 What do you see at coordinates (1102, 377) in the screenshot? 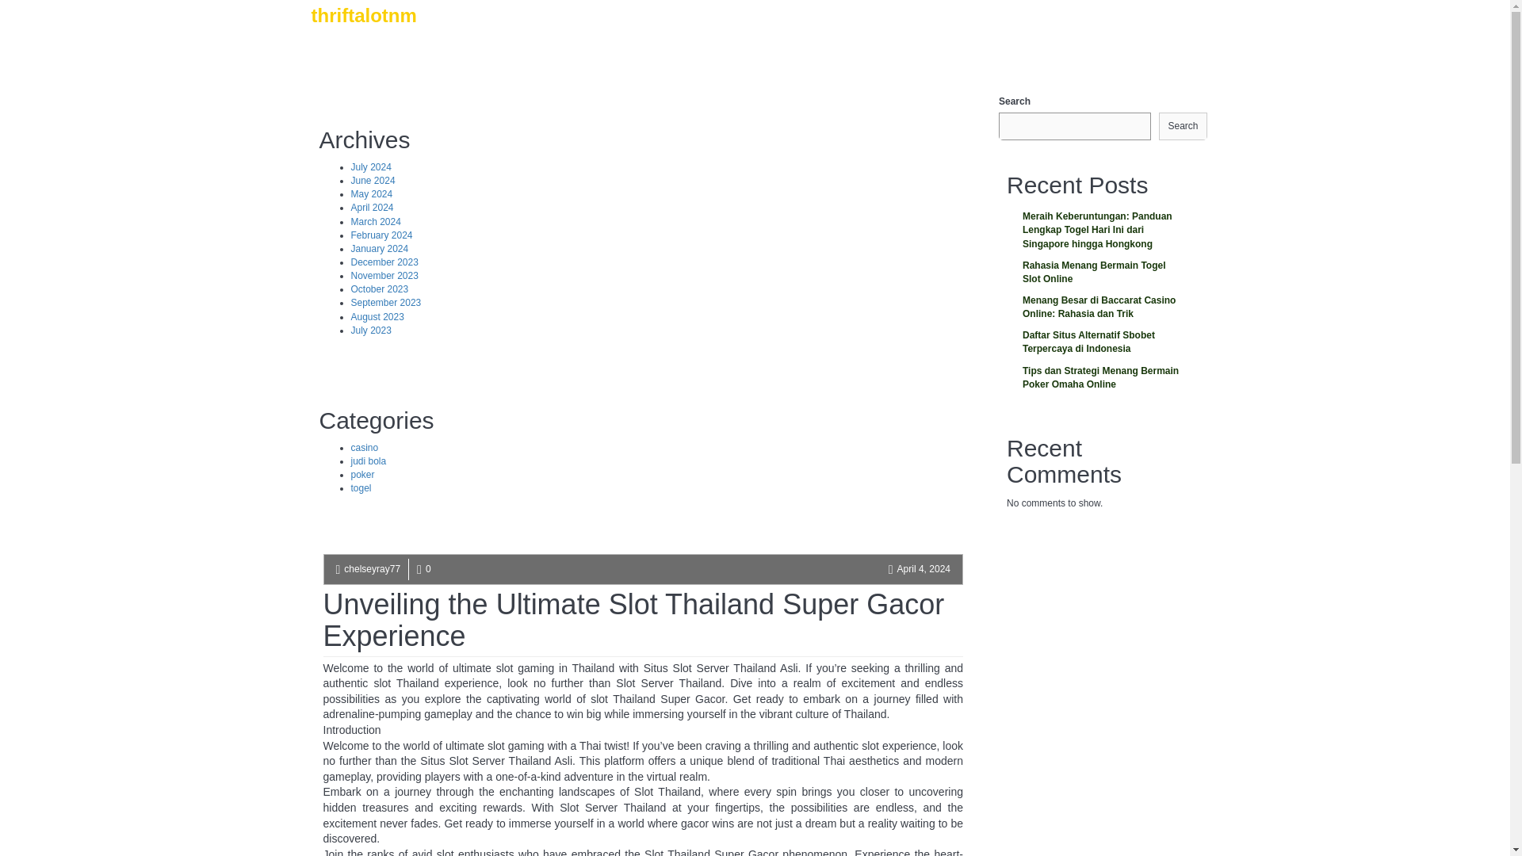
I see `Tips dan Strategi Menang Bermain Poker Omaha Online` at bounding box center [1102, 377].